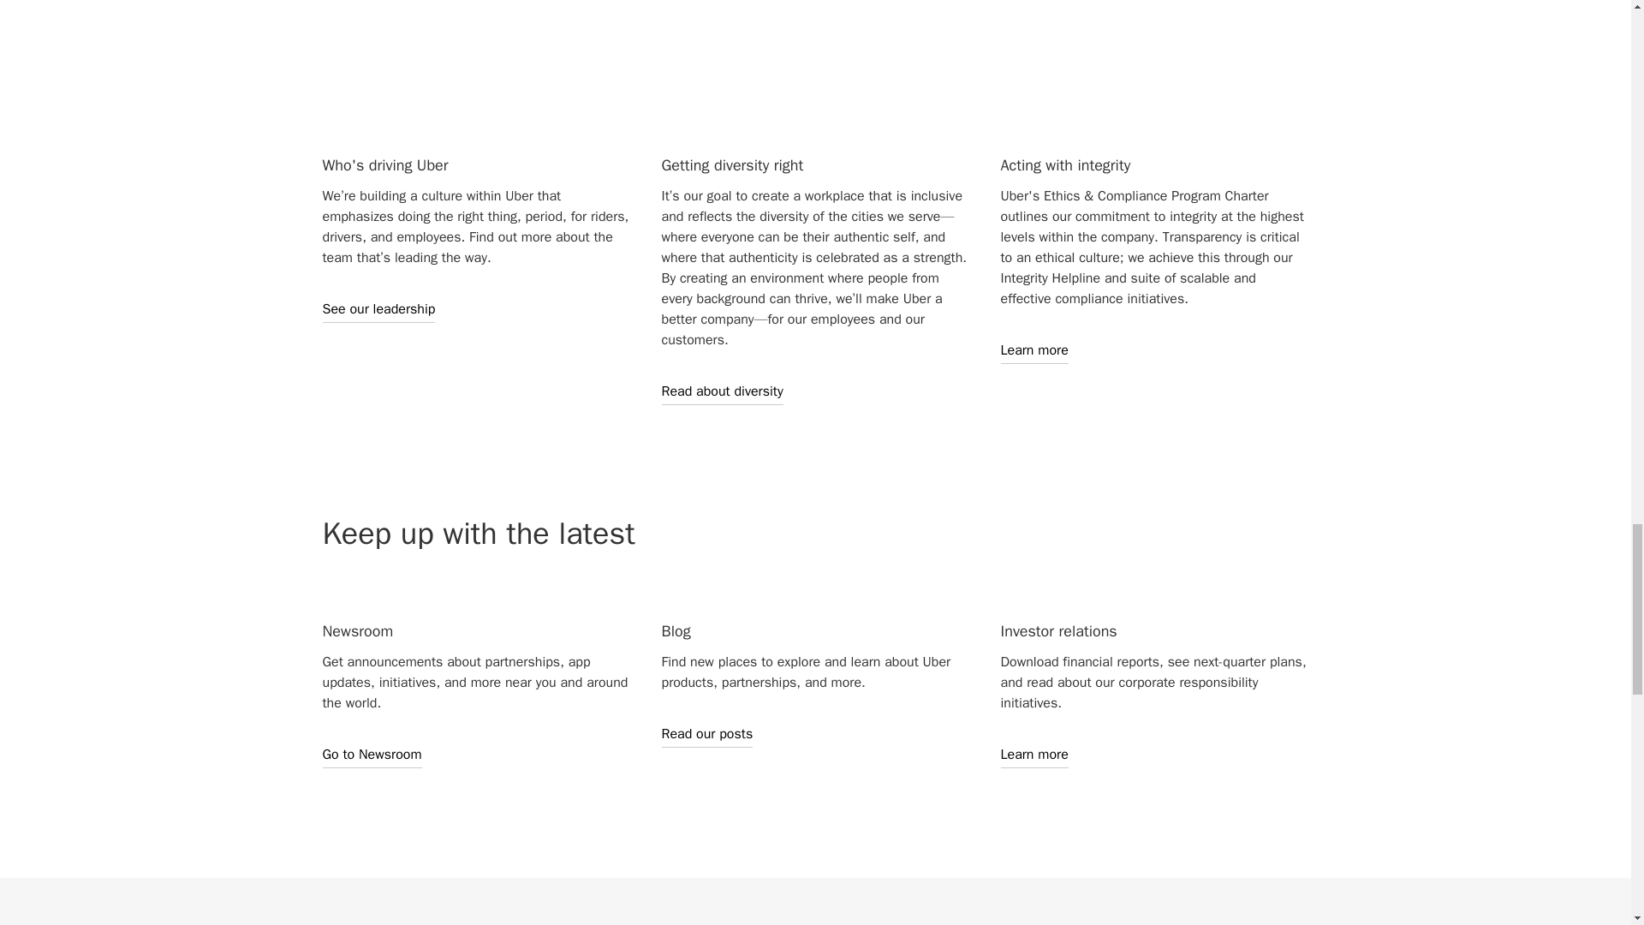 Image resolution: width=1644 pixels, height=925 pixels. I want to click on Learn more, so click(1033, 350).